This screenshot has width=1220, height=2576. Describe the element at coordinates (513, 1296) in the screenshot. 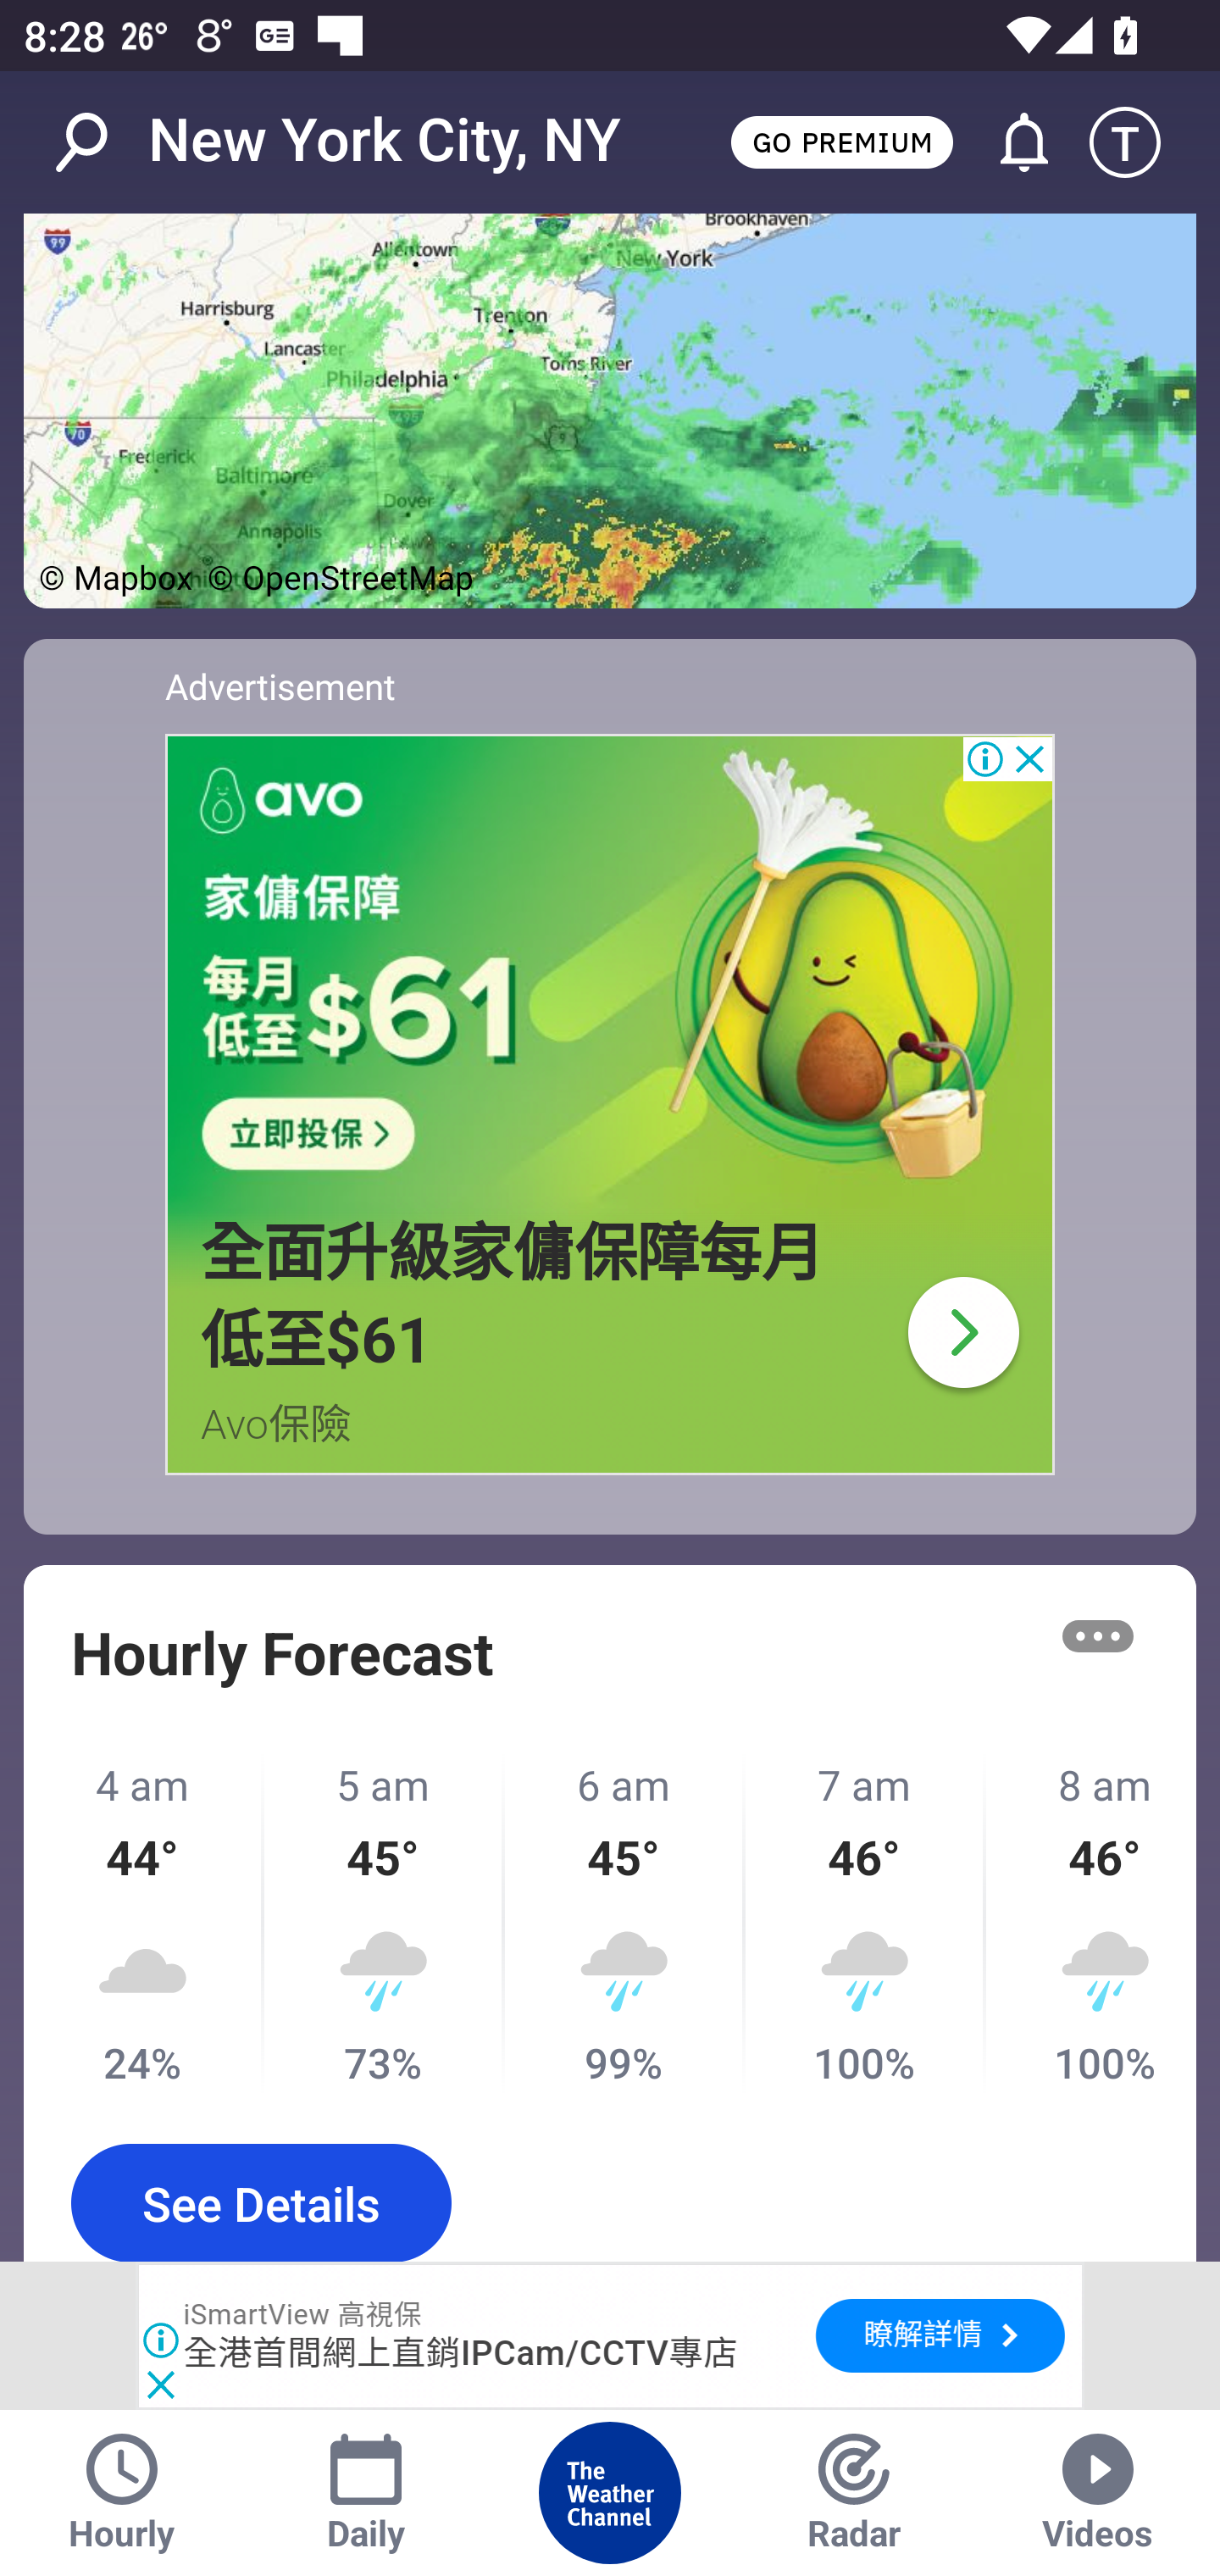

I see `全面升級家傭保障每月 低至$61 全面升級家傭保障每月 低至$61` at that location.